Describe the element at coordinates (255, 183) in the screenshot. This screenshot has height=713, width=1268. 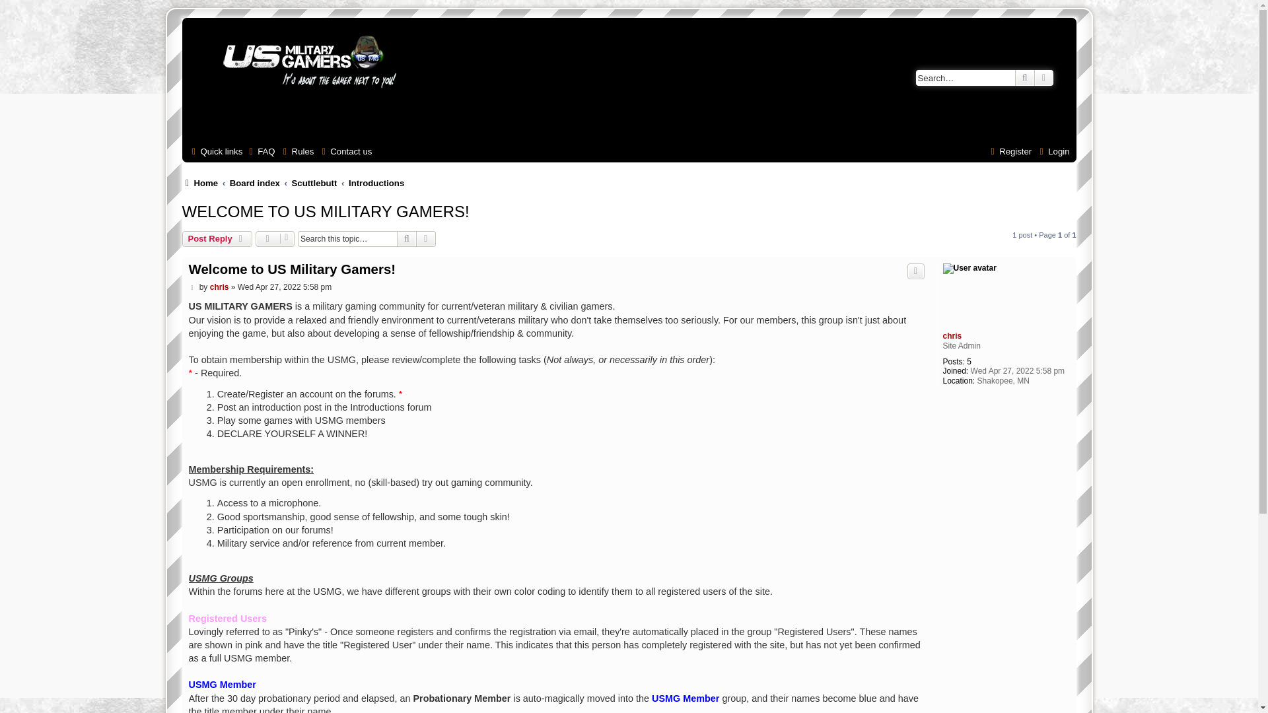
I see `Board index` at that location.